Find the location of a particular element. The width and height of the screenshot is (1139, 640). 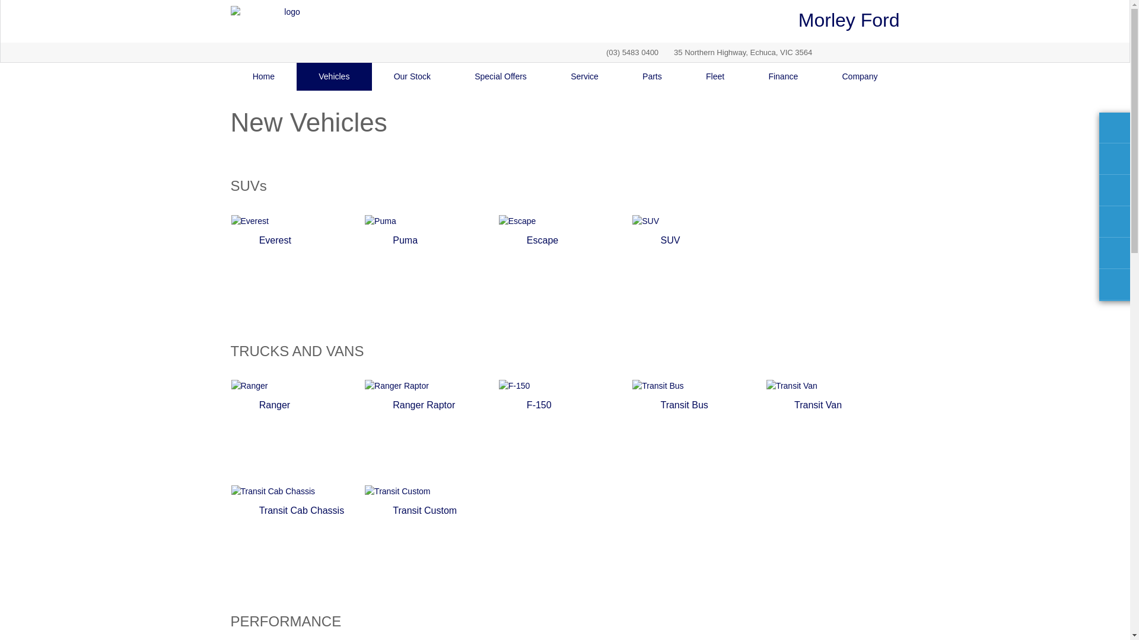

Our Stock is located at coordinates (413, 77).